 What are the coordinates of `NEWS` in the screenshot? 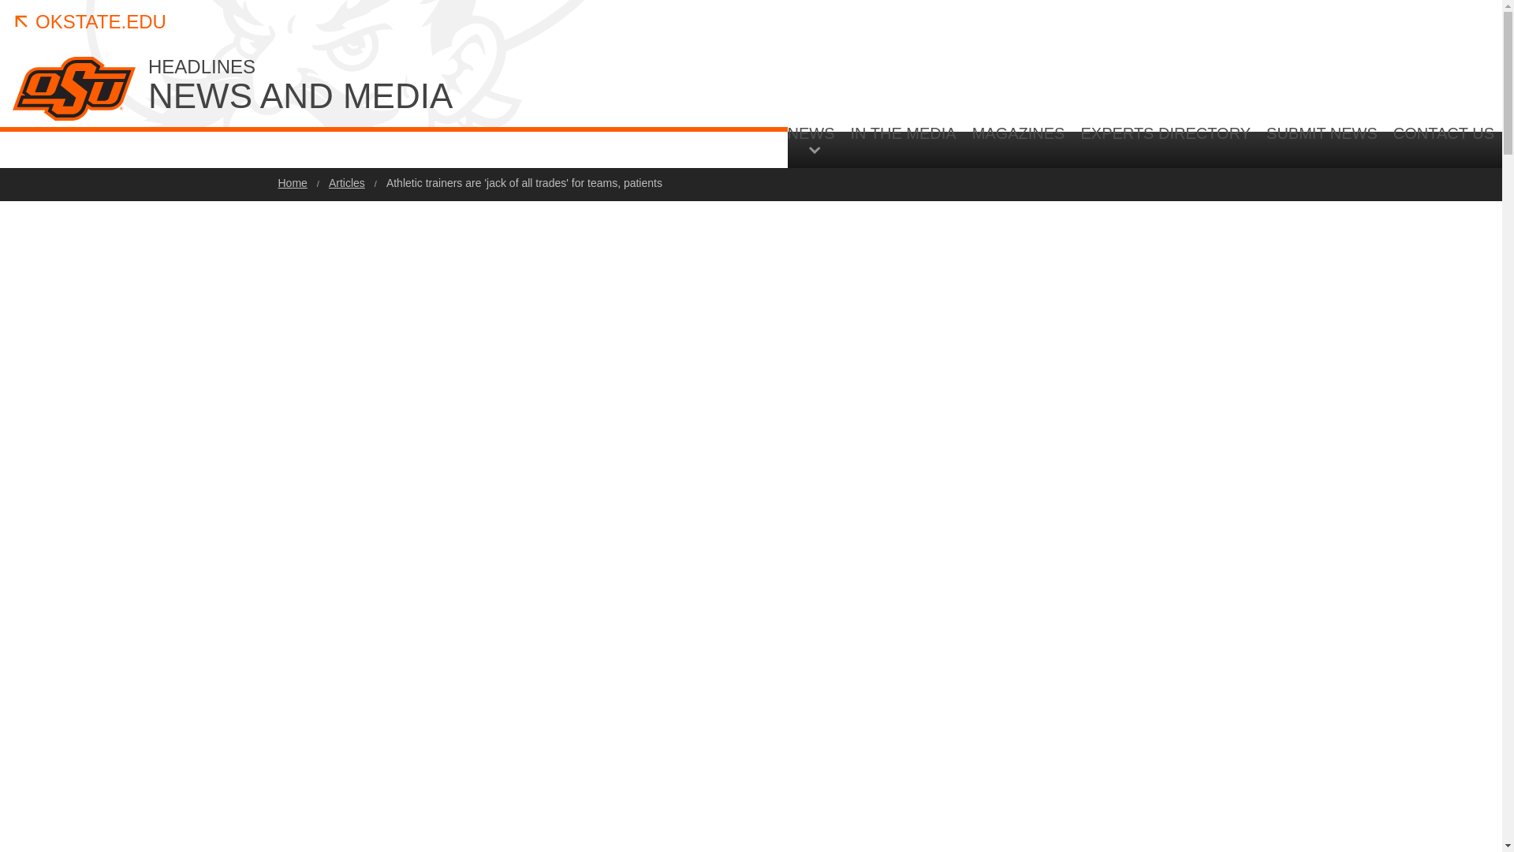 It's located at (815, 139).